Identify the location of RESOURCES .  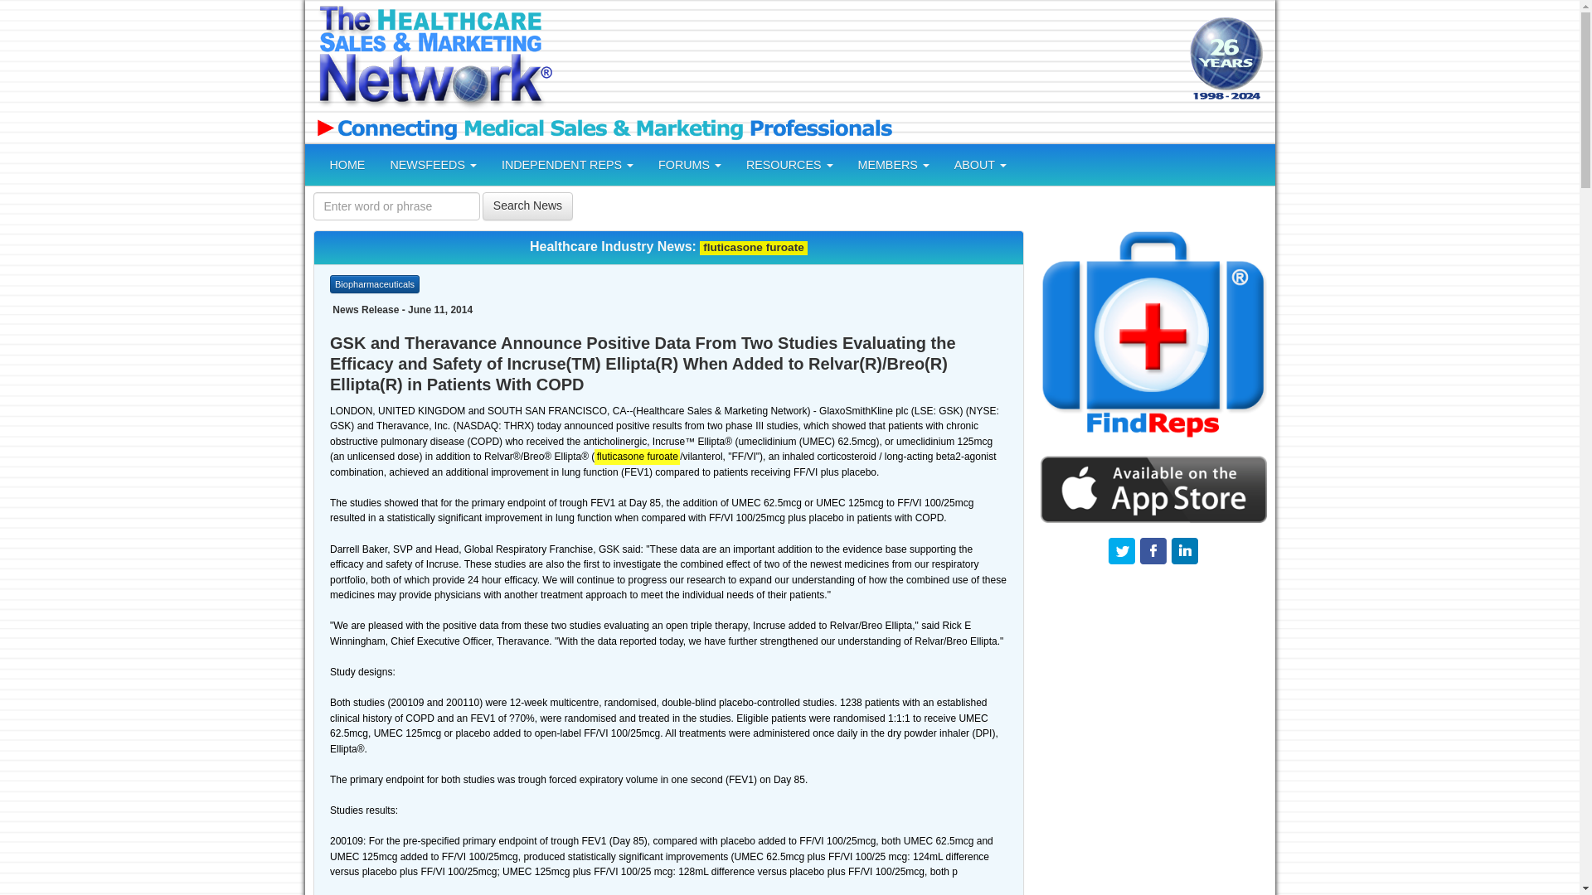
(789, 164).